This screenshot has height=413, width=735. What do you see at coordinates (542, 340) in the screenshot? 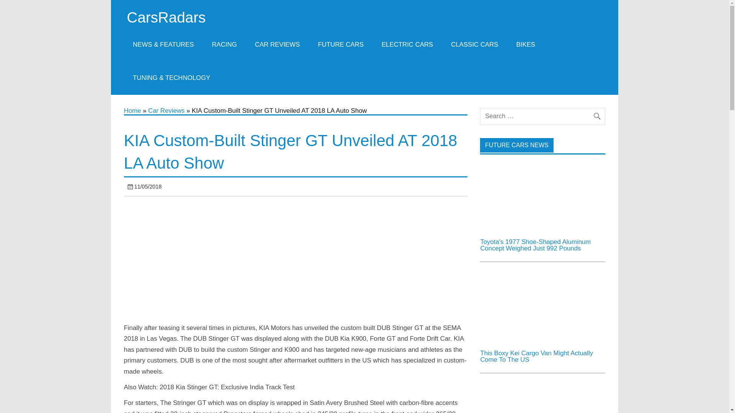
I see `This Boxy Kei Cargo Van Might Actually Come To The US` at bounding box center [542, 340].